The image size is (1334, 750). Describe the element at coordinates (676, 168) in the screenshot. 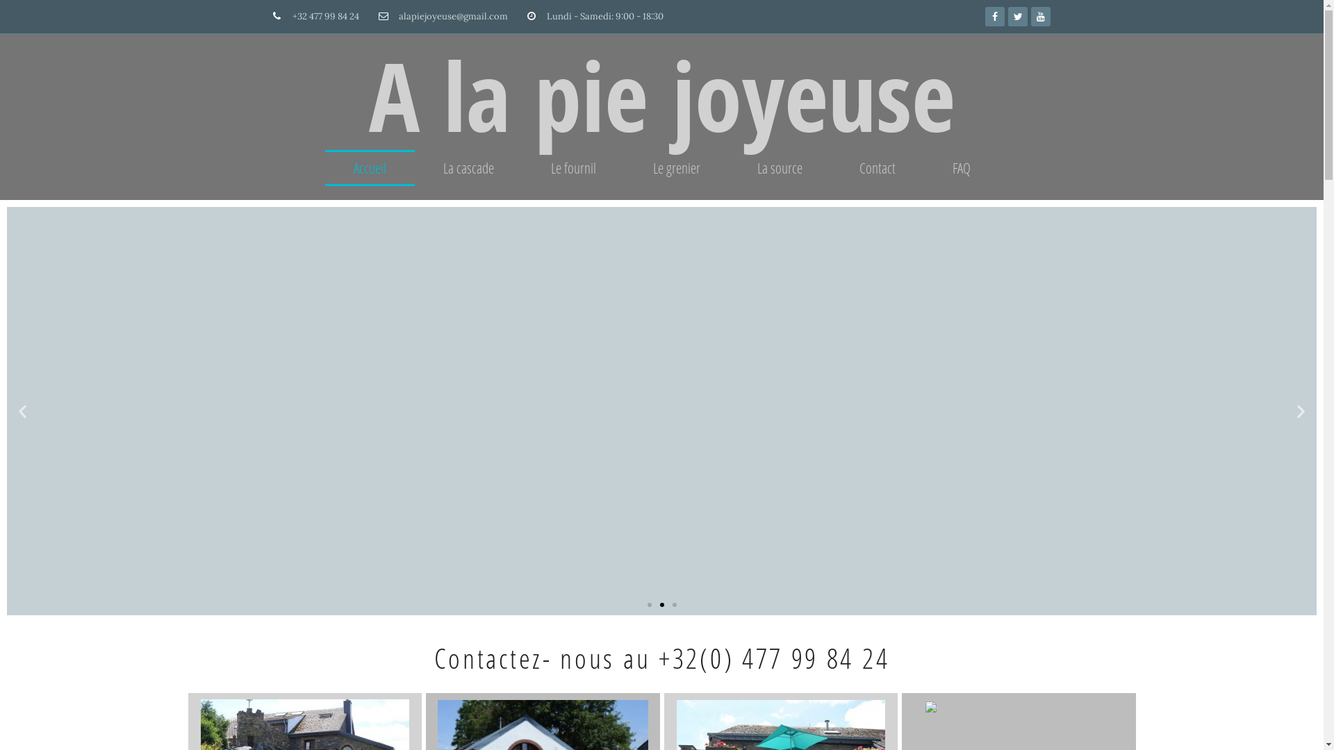

I see `Le grenier` at that location.